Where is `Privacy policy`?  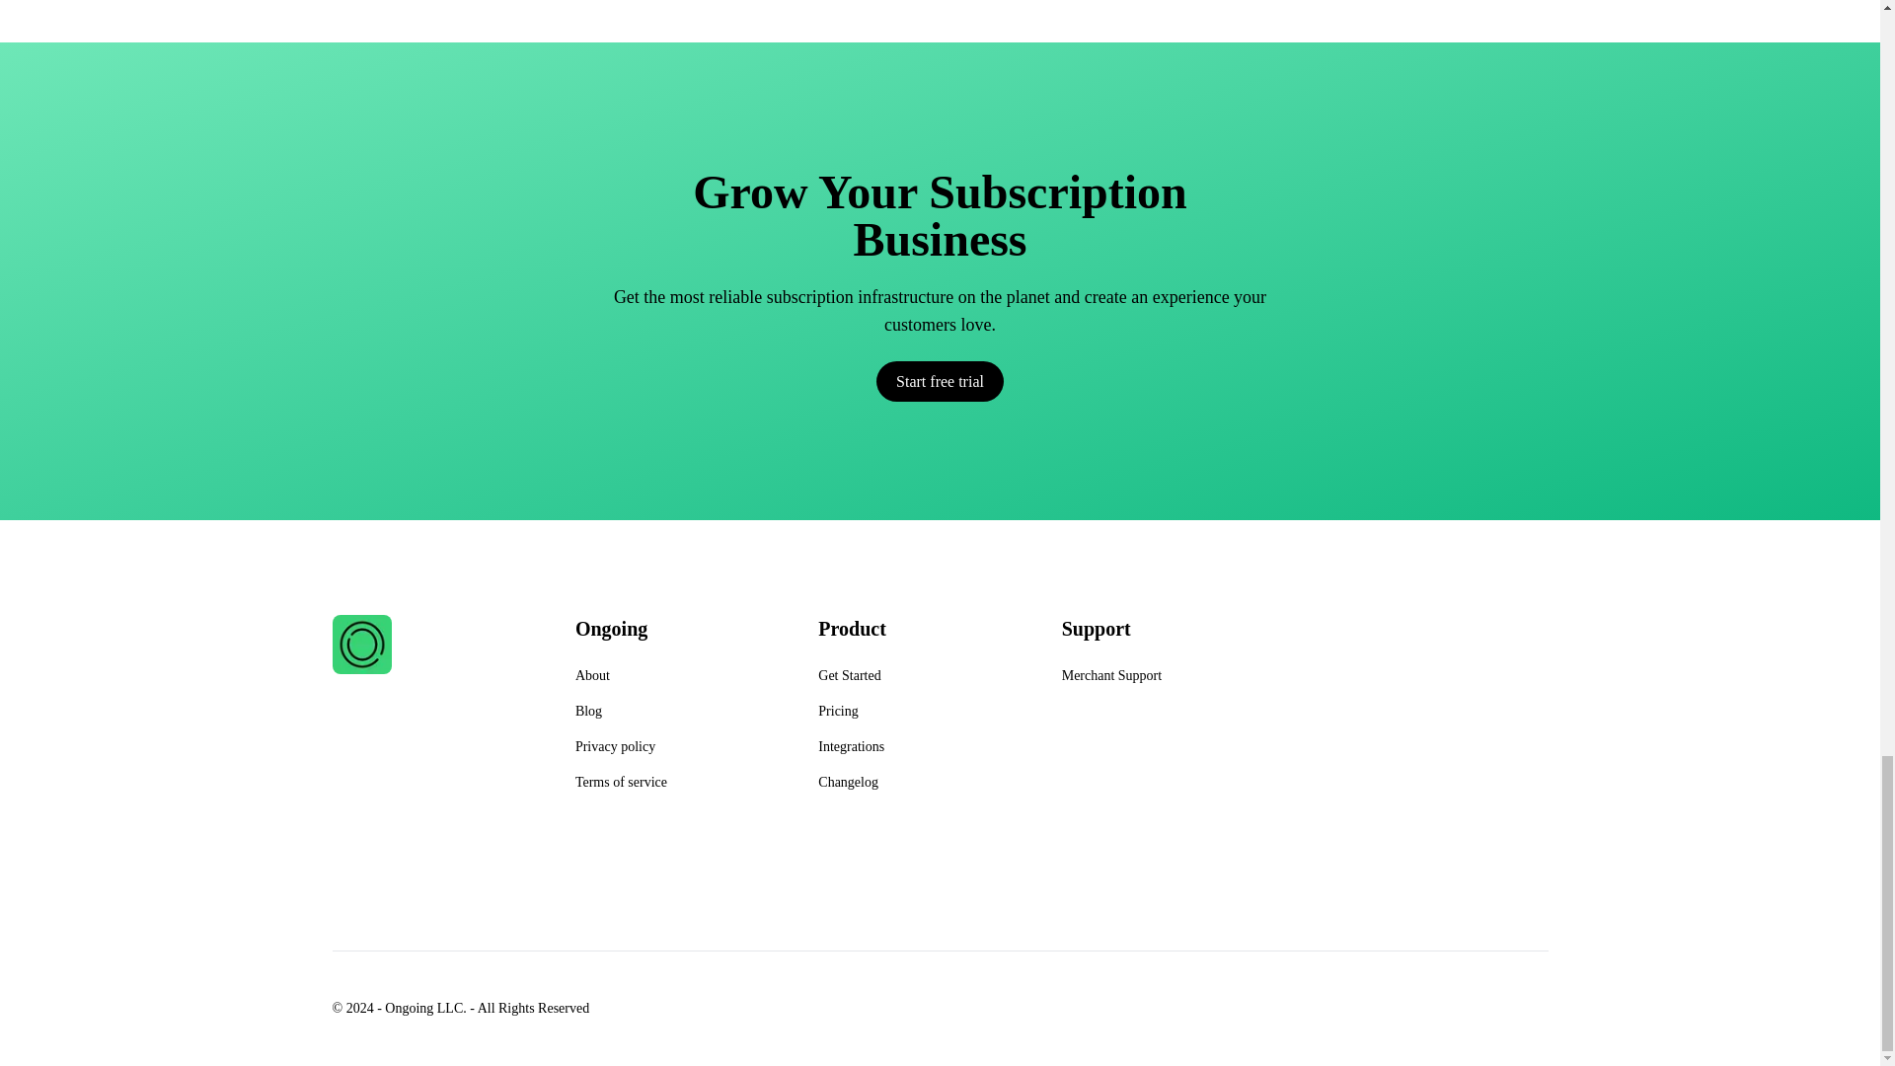
Privacy policy is located at coordinates (616, 746).